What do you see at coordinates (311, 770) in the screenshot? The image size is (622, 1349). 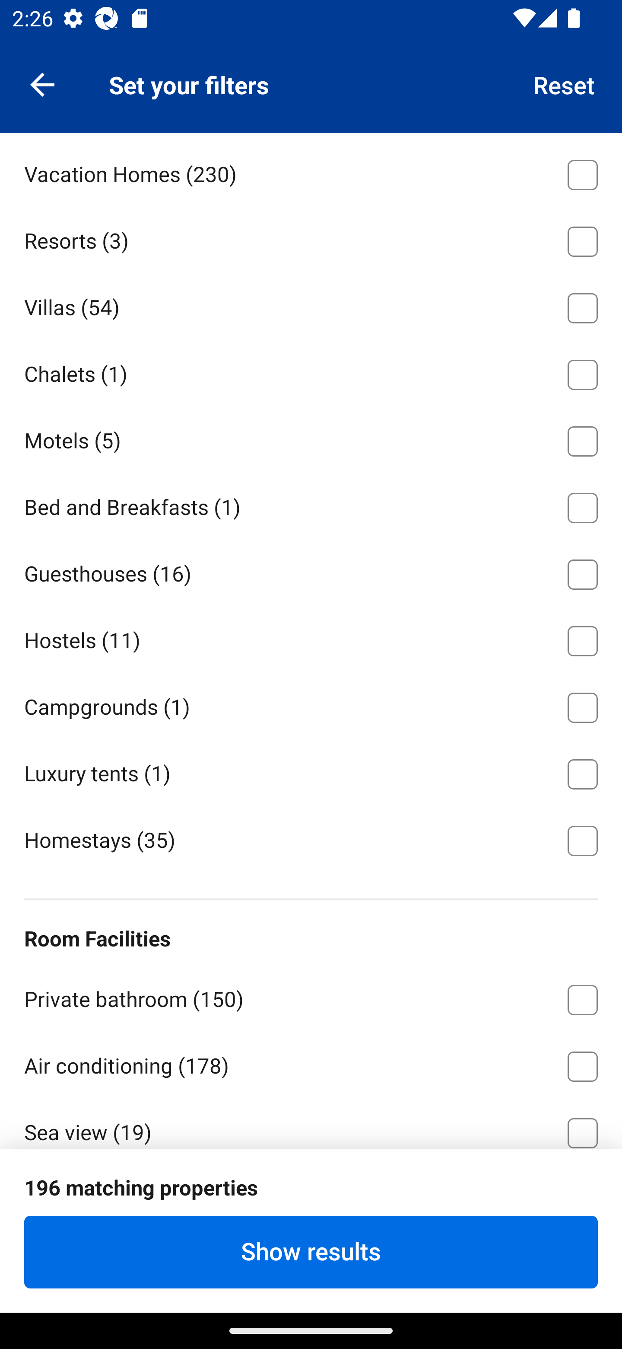 I see `Luxury tents ⁦(1)` at bounding box center [311, 770].